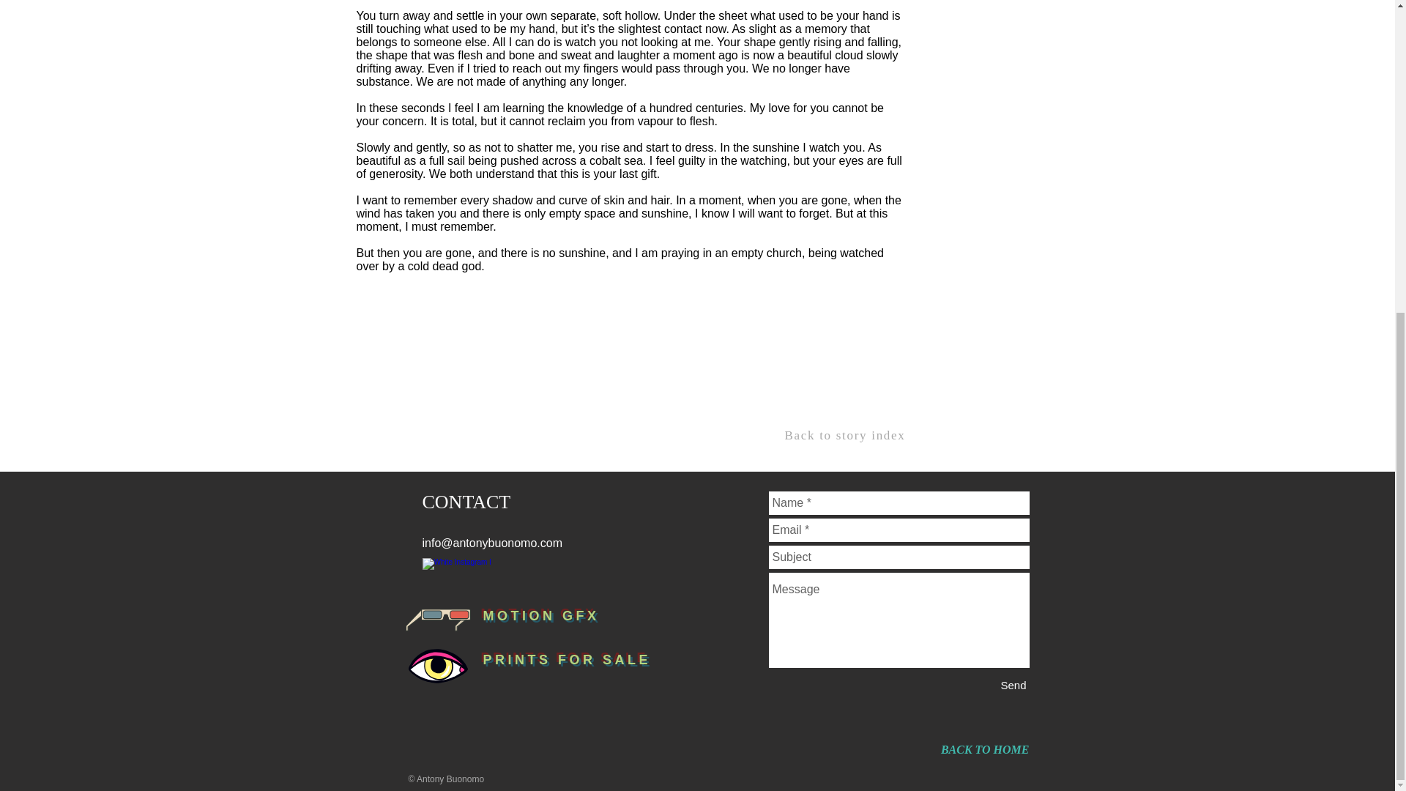 Image resolution: width=1406 pixels, height=791 pixels. I want to click on MOTION GFX, so click(542, 615).